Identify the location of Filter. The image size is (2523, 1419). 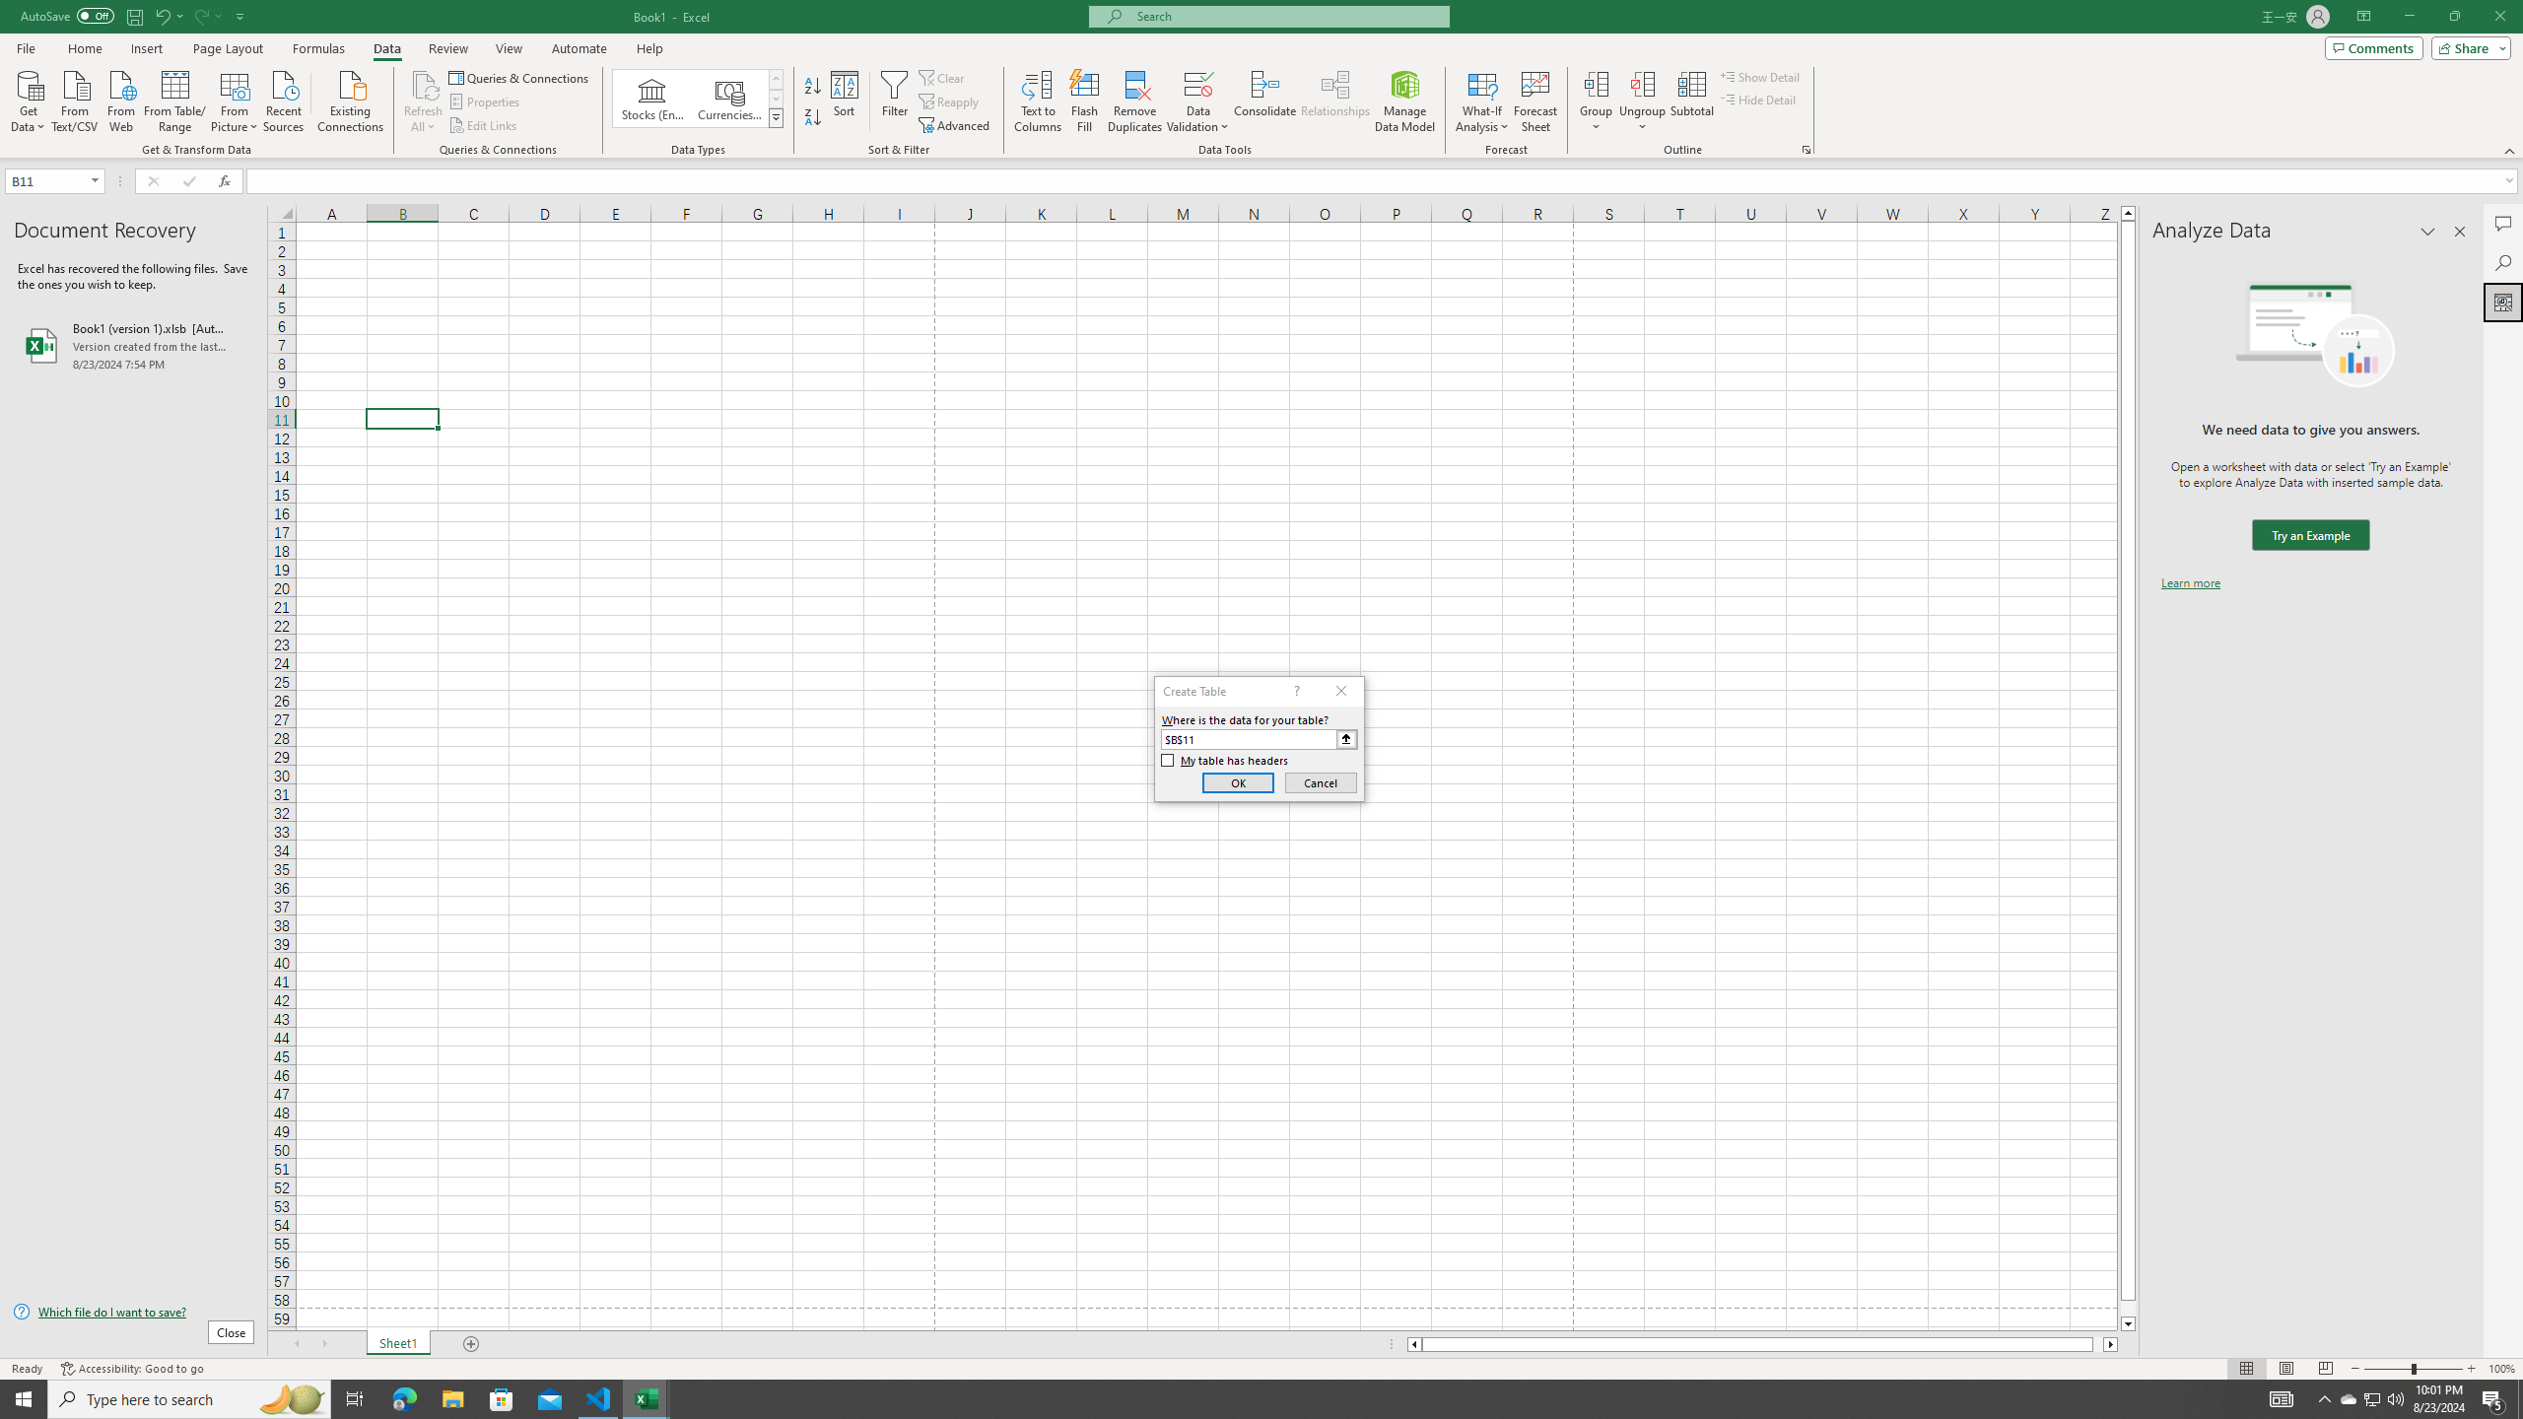
(894, 101).